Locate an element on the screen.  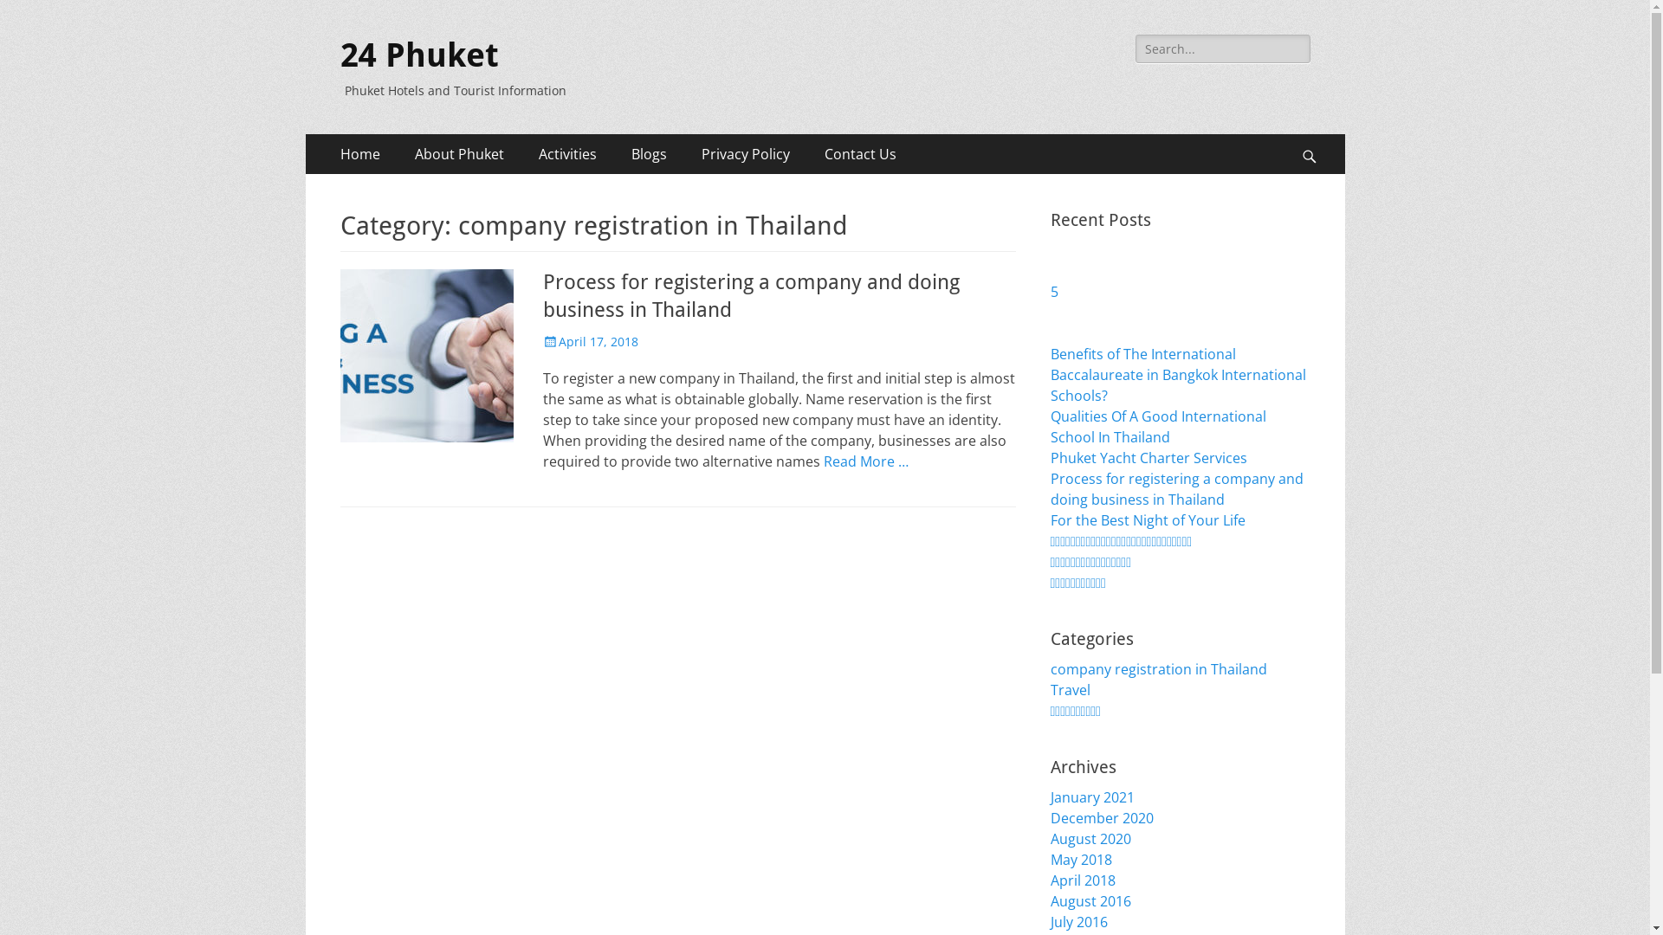
Qualities Of A Good International School In Thailand is located at coordinates (1157, 427).